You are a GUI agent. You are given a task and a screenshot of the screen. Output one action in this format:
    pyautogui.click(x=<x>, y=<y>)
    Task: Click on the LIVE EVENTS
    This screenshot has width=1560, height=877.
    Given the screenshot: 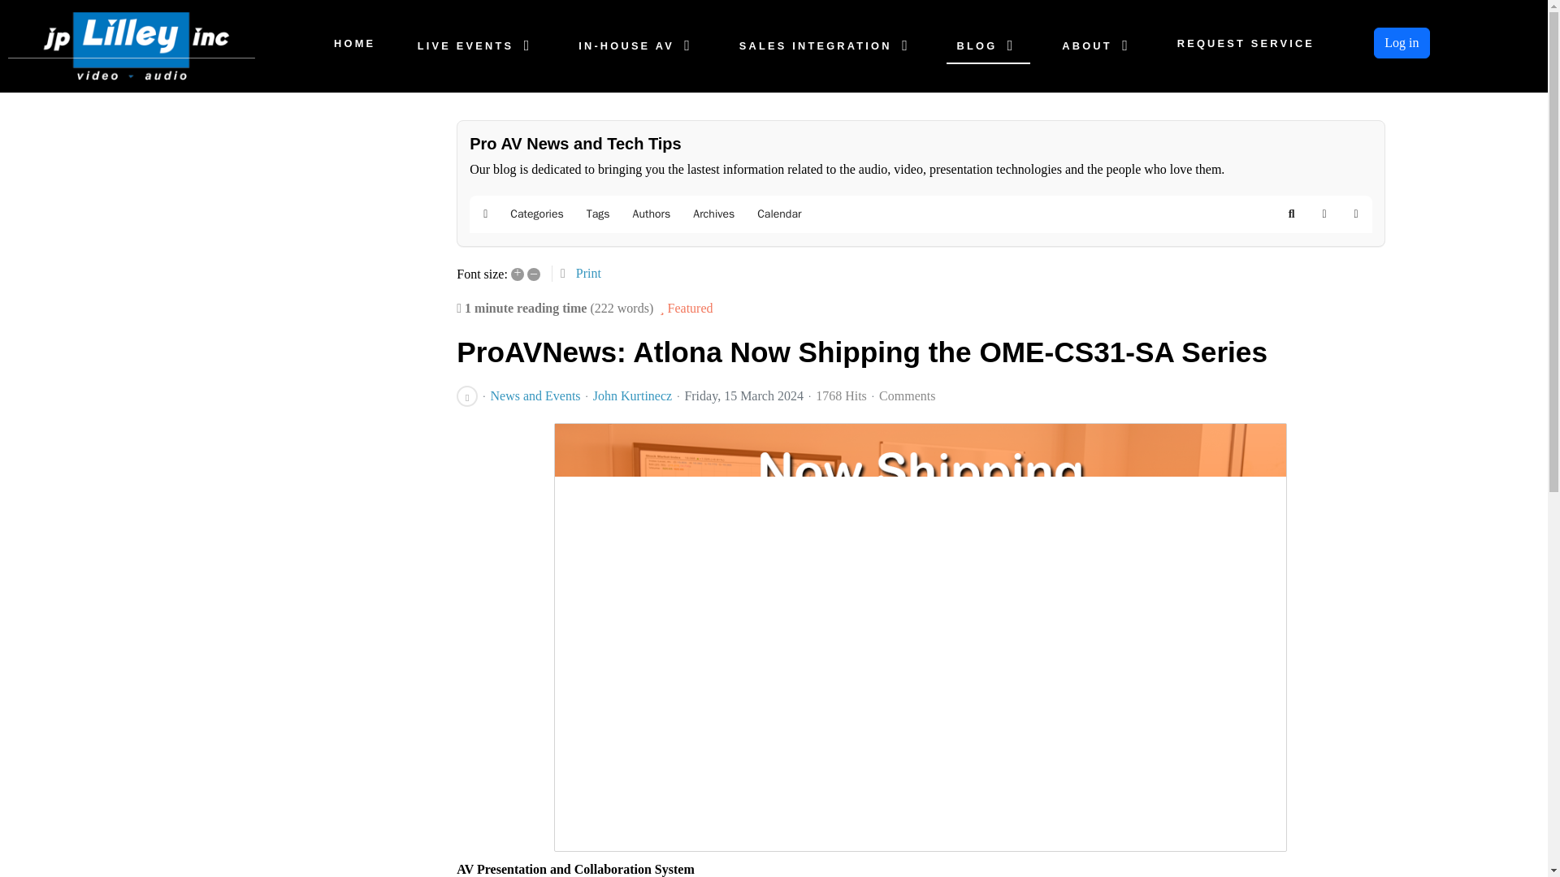 What is the action you would take?
    pyautogui.click(x=477, y=45)
    